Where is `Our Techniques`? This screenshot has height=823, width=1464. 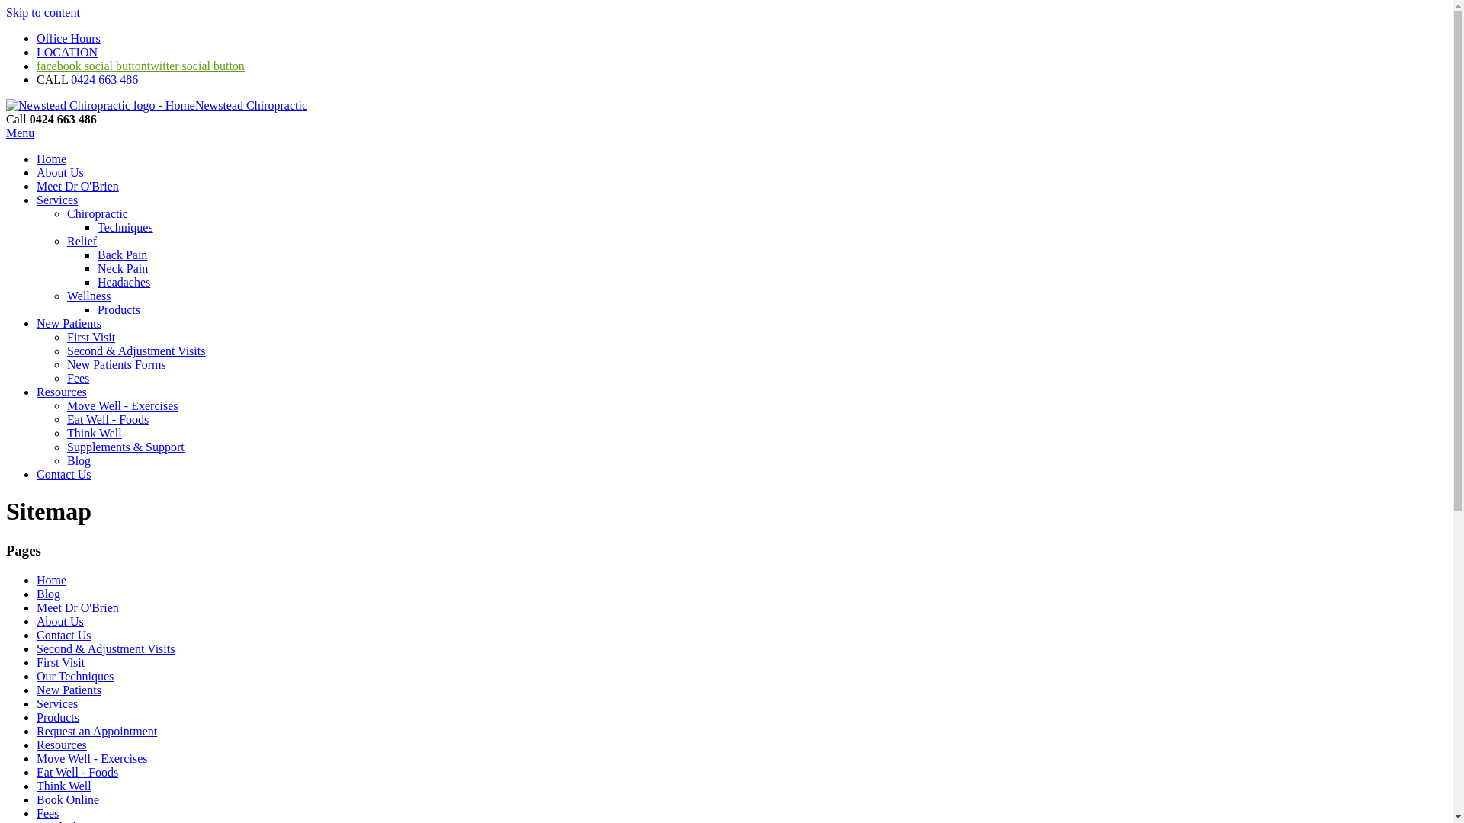
Our Techniques is located at coordinates (75, 677).